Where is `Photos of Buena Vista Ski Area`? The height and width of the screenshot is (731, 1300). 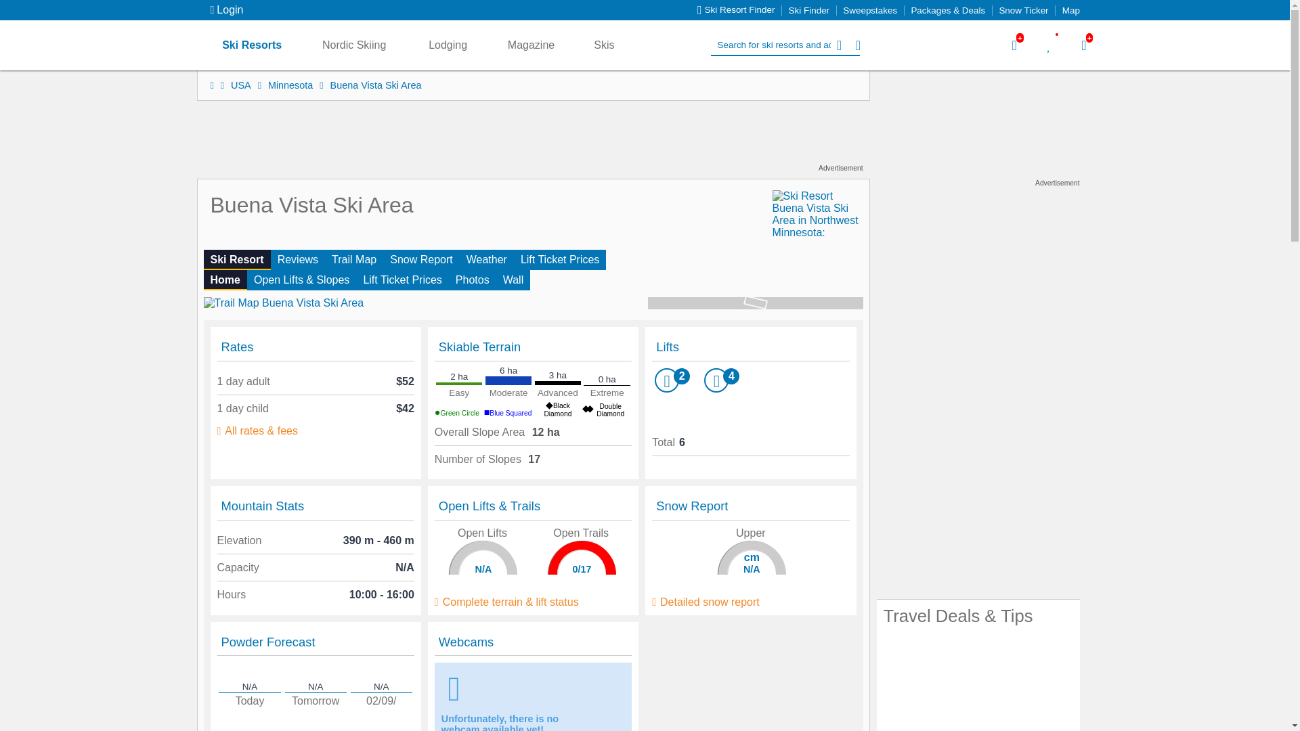
Photos of Buena Vista Ski Area is located at coordinates (473, 280).